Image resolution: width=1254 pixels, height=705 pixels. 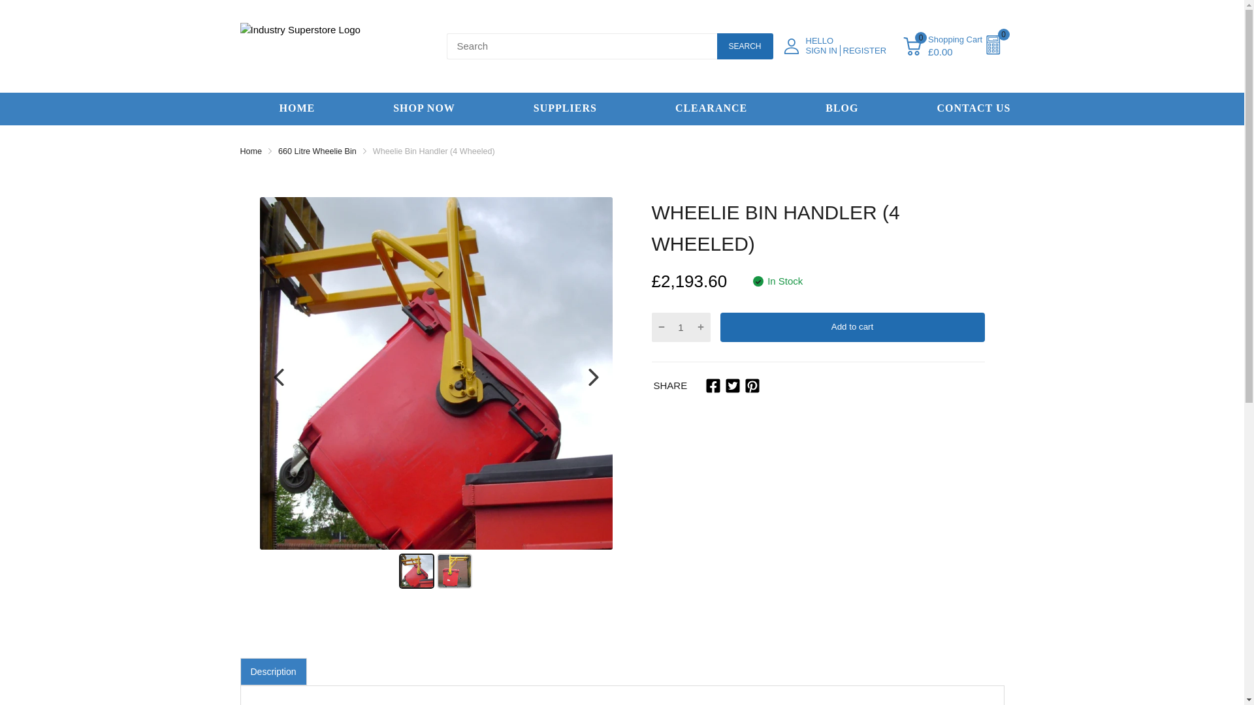 What do you see at coordinates (973, 108) in the screenshot?
I see `CONTACT US` at bounding box center [973, 108].